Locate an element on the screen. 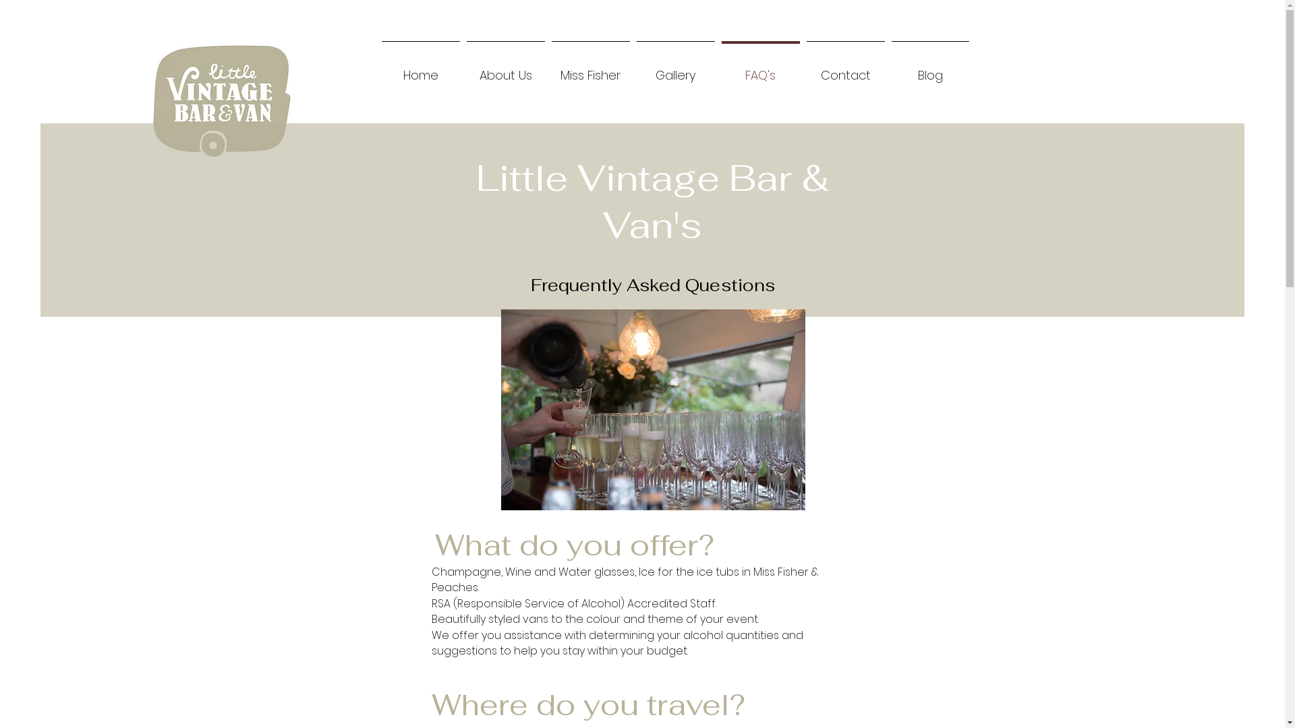 This screenshot has width=1295, height=728. FAQ's is located at coordinates (760, 69).